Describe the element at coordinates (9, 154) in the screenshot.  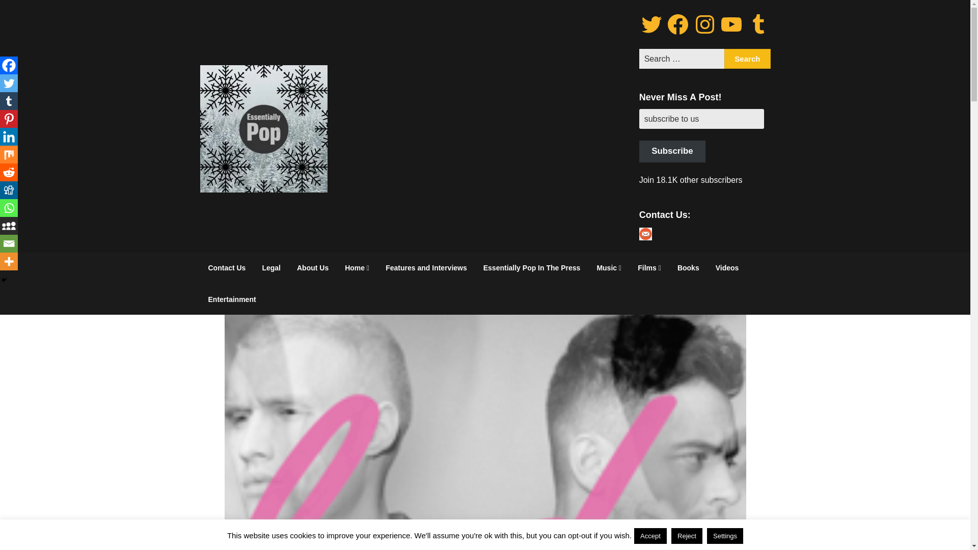
I see `Mix` at that location.